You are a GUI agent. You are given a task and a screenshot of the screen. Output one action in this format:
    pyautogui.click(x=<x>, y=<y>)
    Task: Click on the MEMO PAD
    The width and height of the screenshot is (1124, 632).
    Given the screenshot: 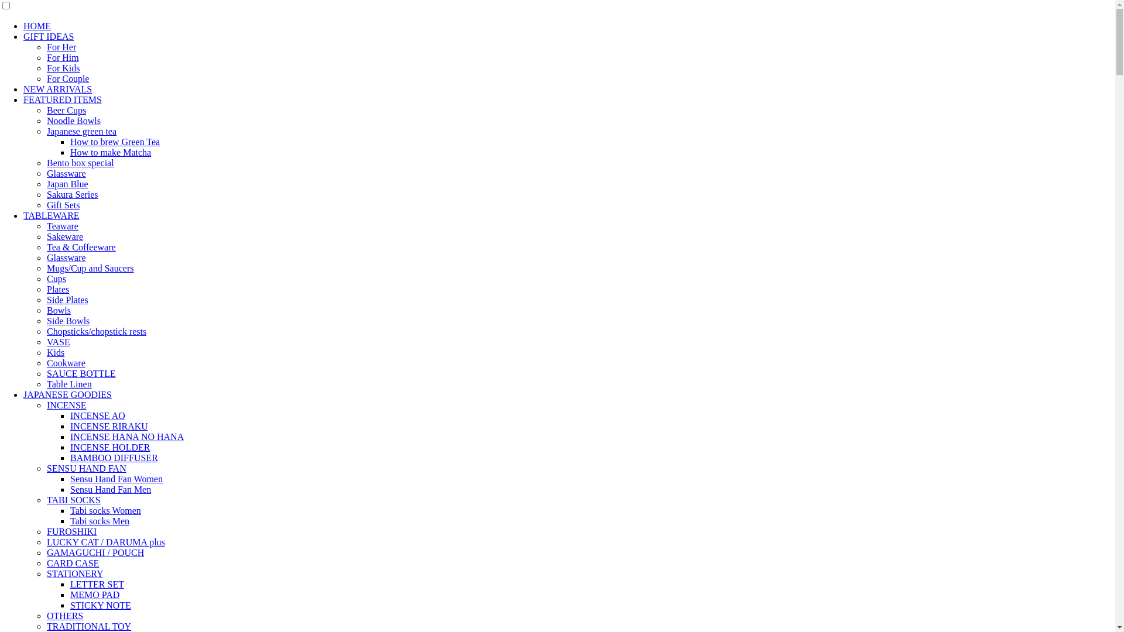 What is the action you would take?
    pyautogui.click(x=95, y=595)
    